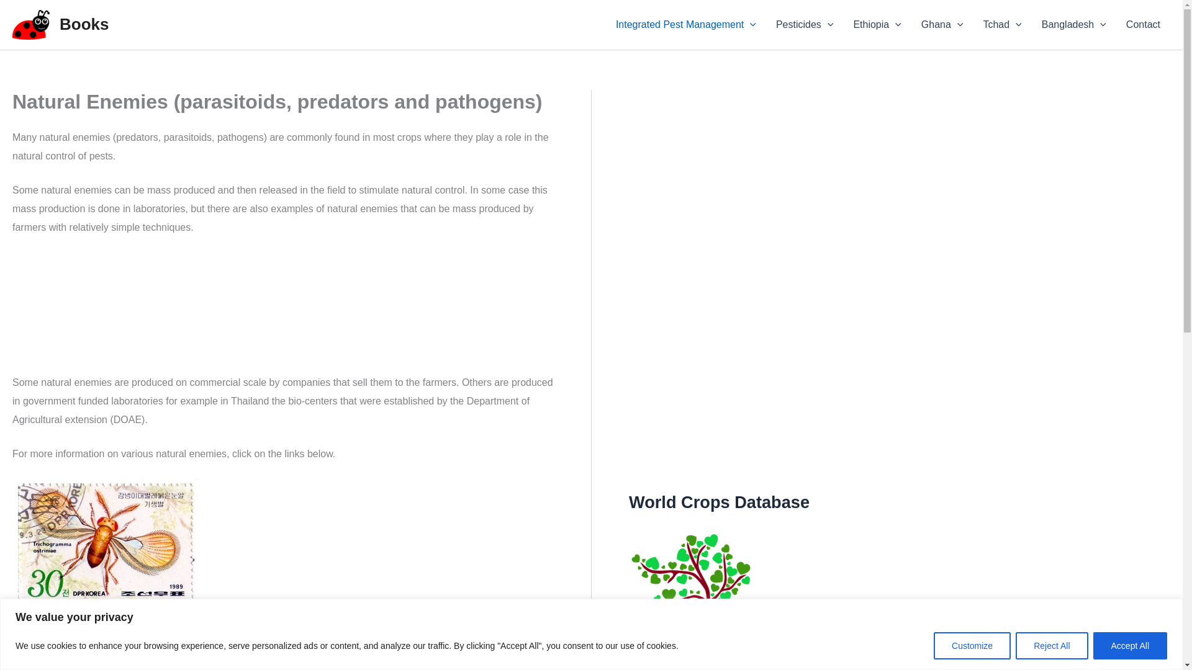 This screenshot has width=1192, height=670. I want to click on Advertisement, so click(282, 313).